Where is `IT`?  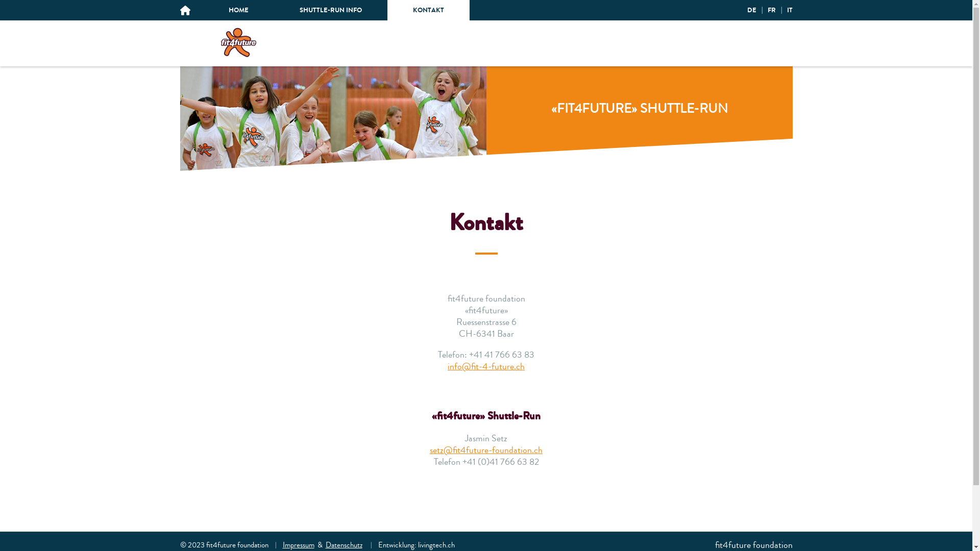 IT is located at coordinates (790, 10).